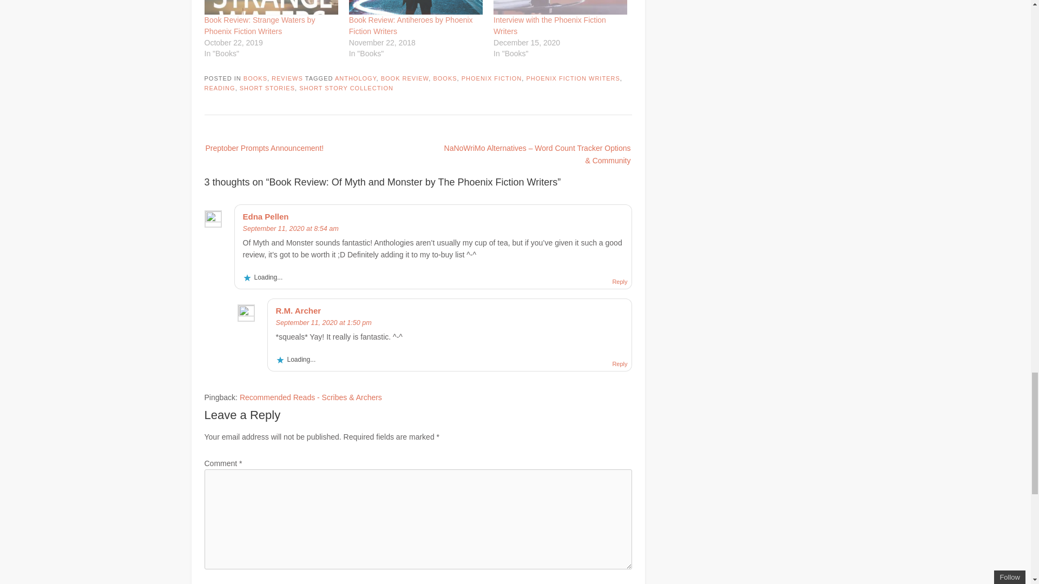 This screenshot has height=584, width=1039. What do you see at coordinates (260, 25) in the screenshot?
I see `Book Review: Strange Waters by Phoenix Fiction Writers` at bounding box center [260, 25].